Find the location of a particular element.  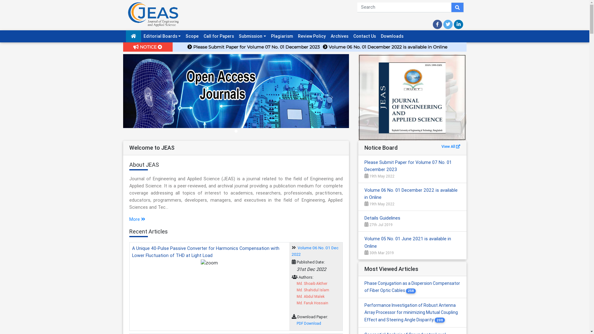

Volume 06 No. 01 December 2022 is available in Online is located at coordinates (411, 194).